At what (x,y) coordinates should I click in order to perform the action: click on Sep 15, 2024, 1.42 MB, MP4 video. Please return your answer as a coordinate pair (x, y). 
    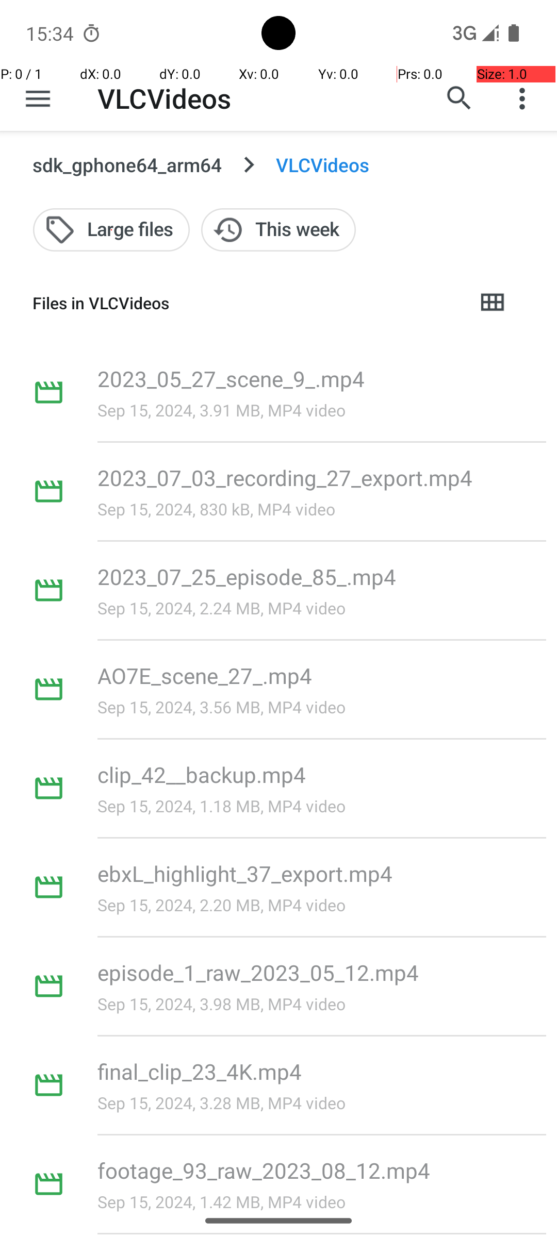
    Looking at the image, I should click on (222, 1202).